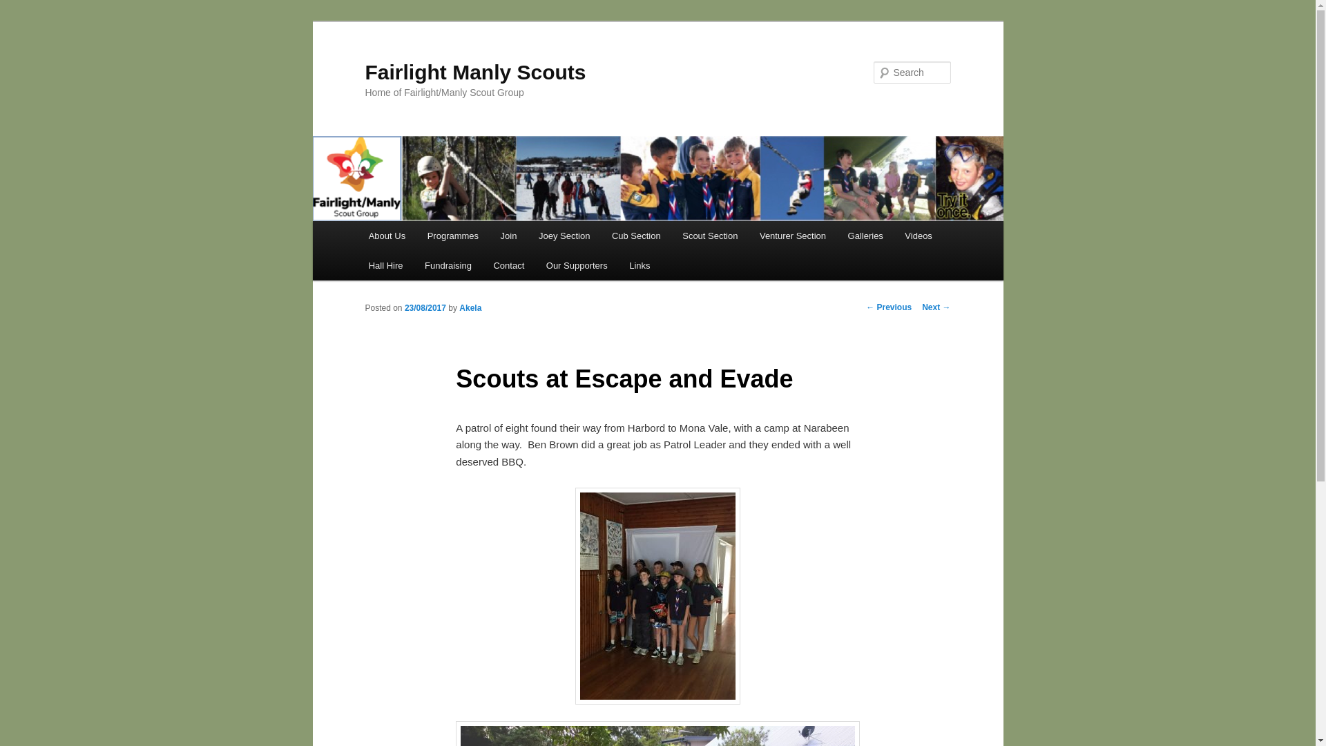 This screenshot has height=746, width=1326. I want to click on Contact, so click(509, 265).